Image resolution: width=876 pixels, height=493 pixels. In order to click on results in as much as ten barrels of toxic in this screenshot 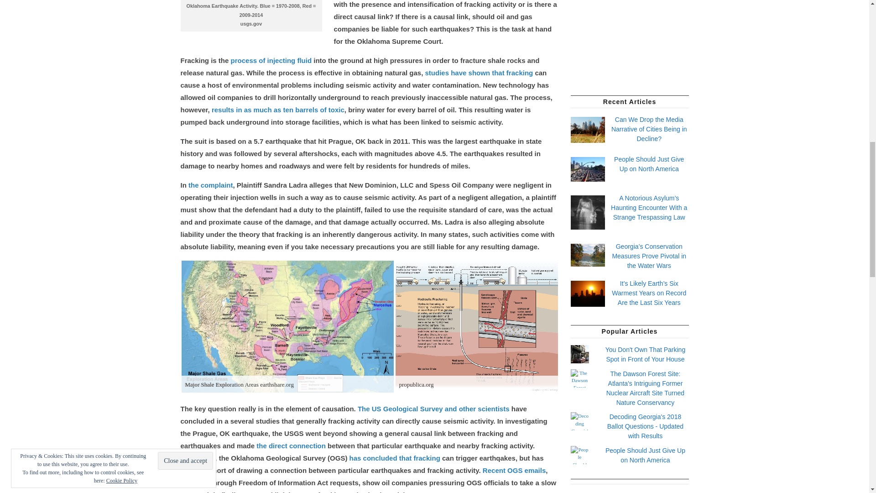, I will do `click(278, 110)`.